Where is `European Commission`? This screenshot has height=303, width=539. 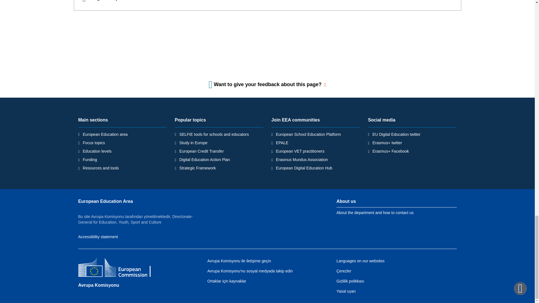
European Commission is located at coordinates (119, 268).